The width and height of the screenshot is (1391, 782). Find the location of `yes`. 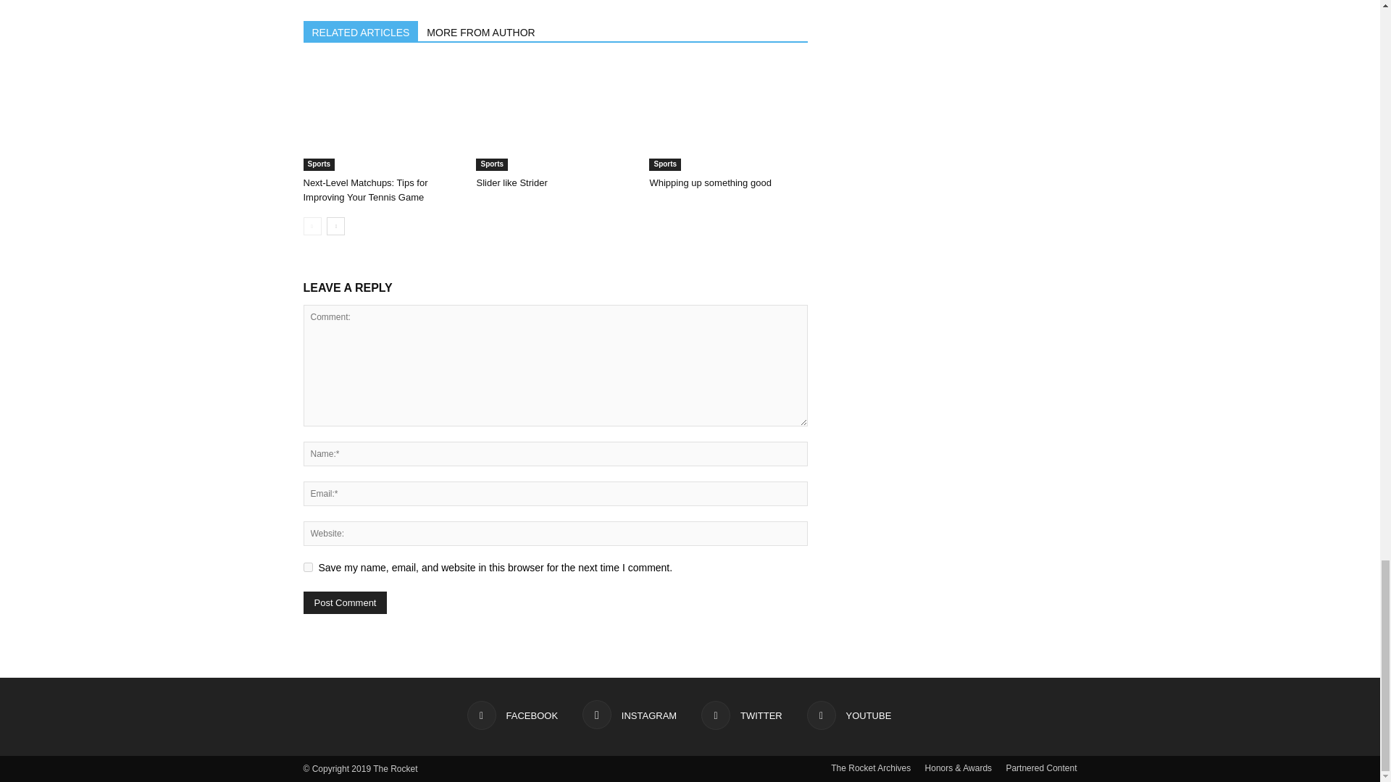

yes is located at coordinates (307, 566).